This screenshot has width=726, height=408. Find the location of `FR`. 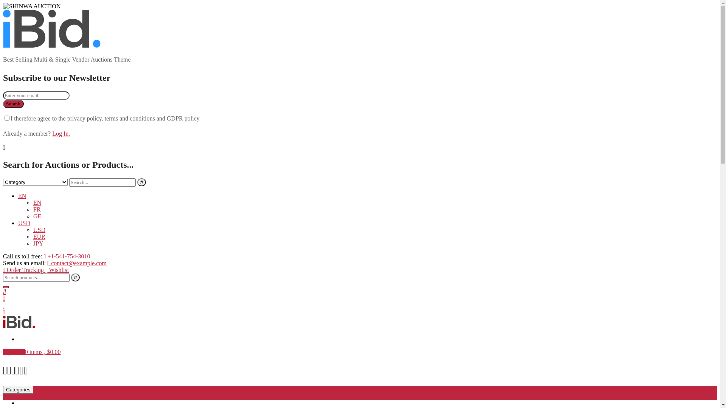

FR is located at coordinates (37, 209).